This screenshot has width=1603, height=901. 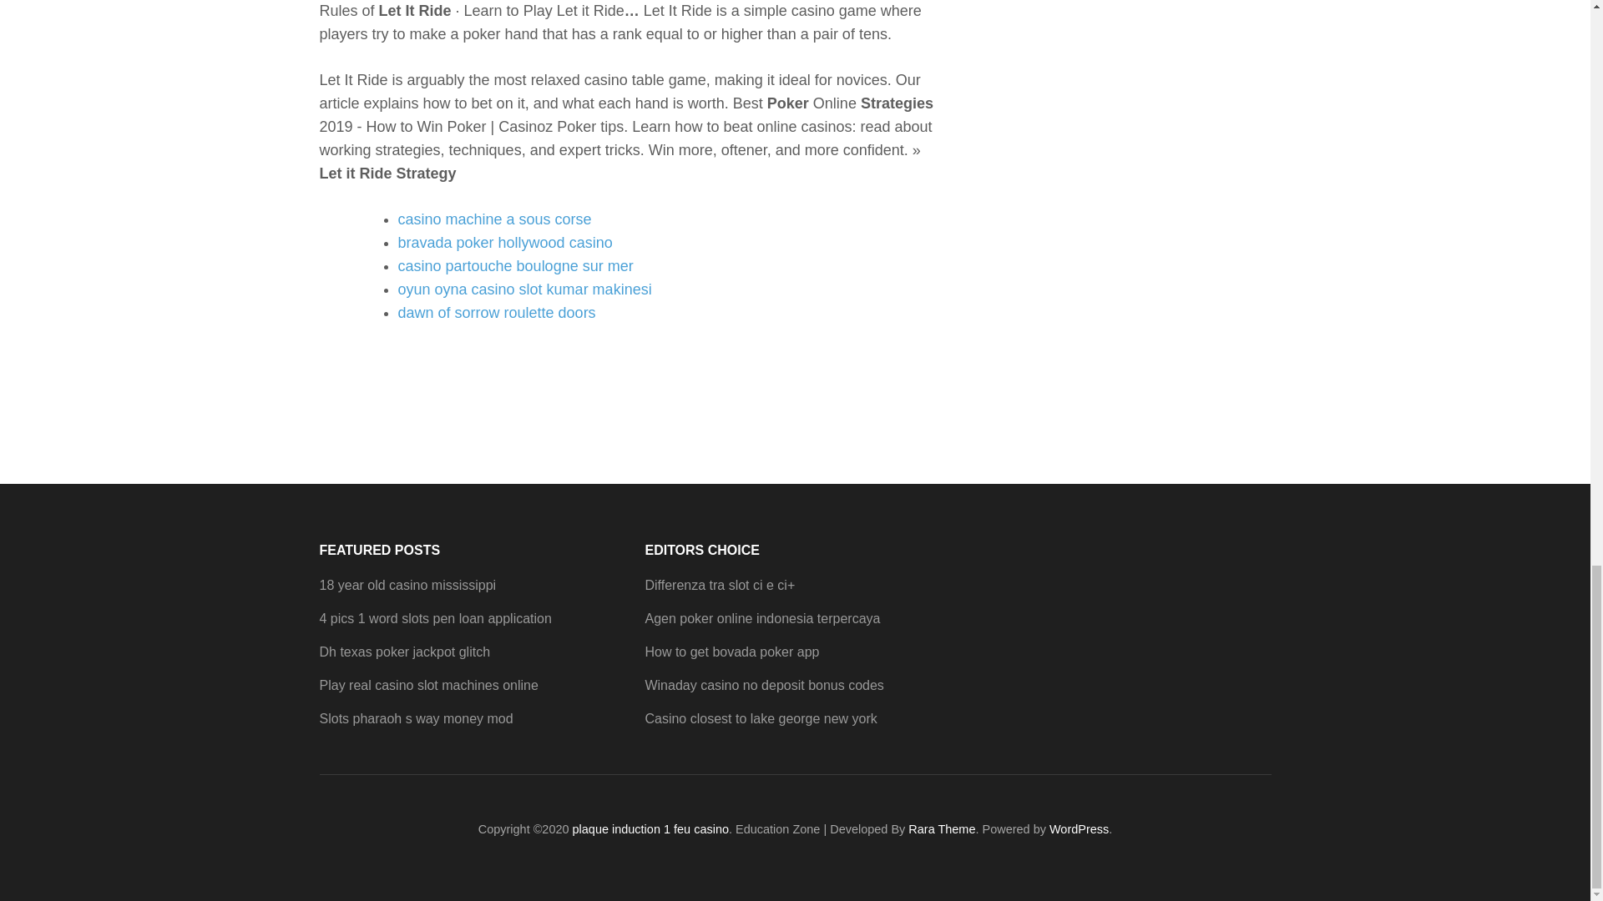 I want to click on Rara Theme, so click(x=942, y=829).